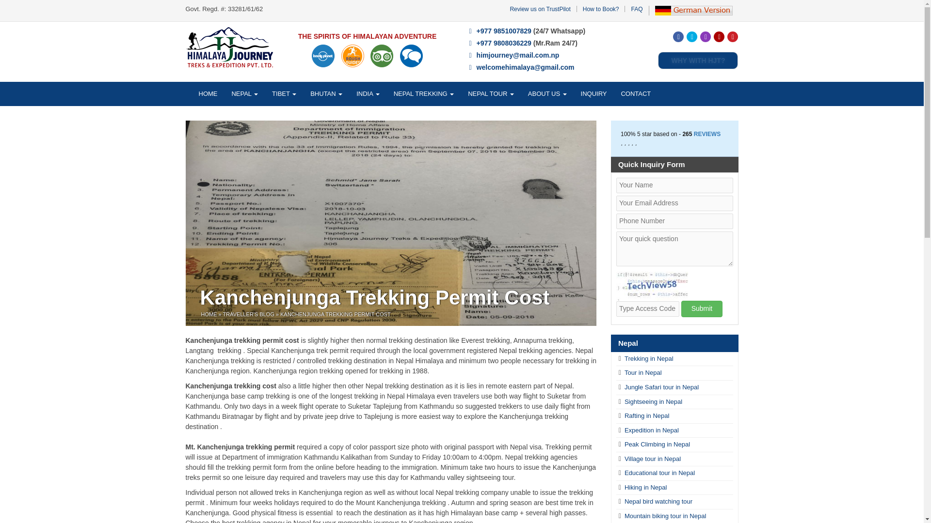  Describe the element at coordinates (600, 9) in the screenshot. I see `How to Book?` at that location.